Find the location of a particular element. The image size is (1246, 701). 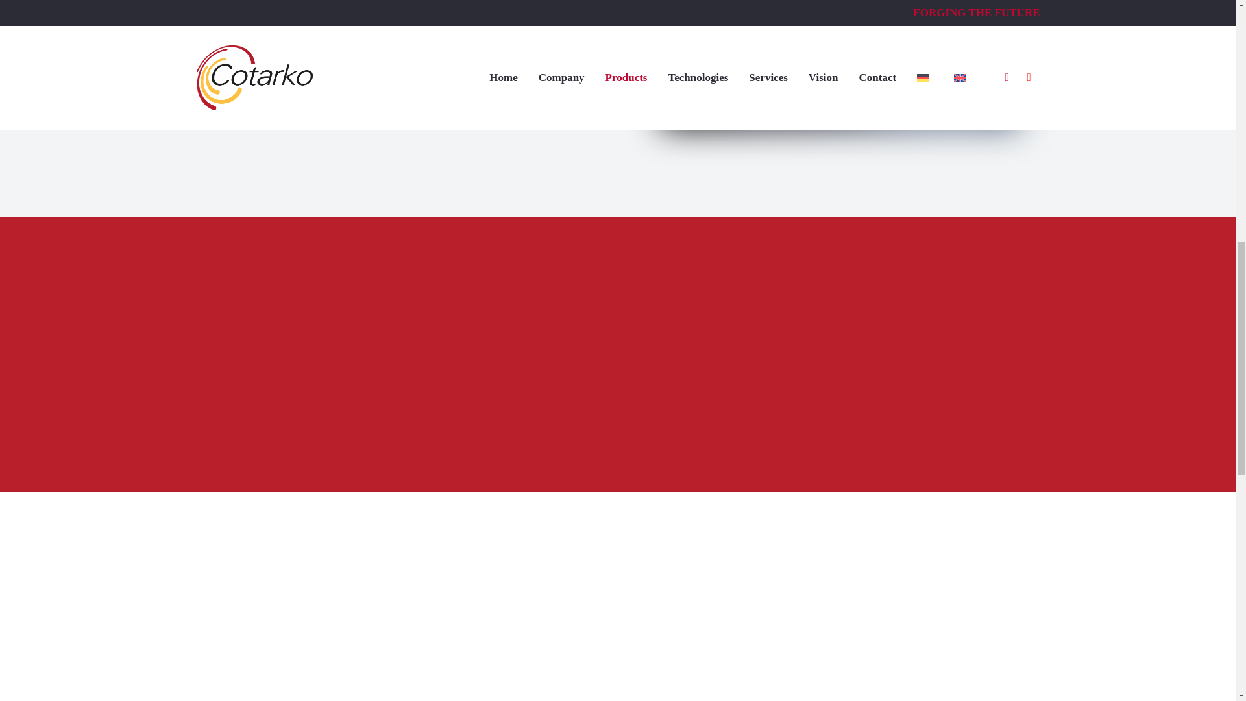

Back to top is located at coordinates (1210, 29).